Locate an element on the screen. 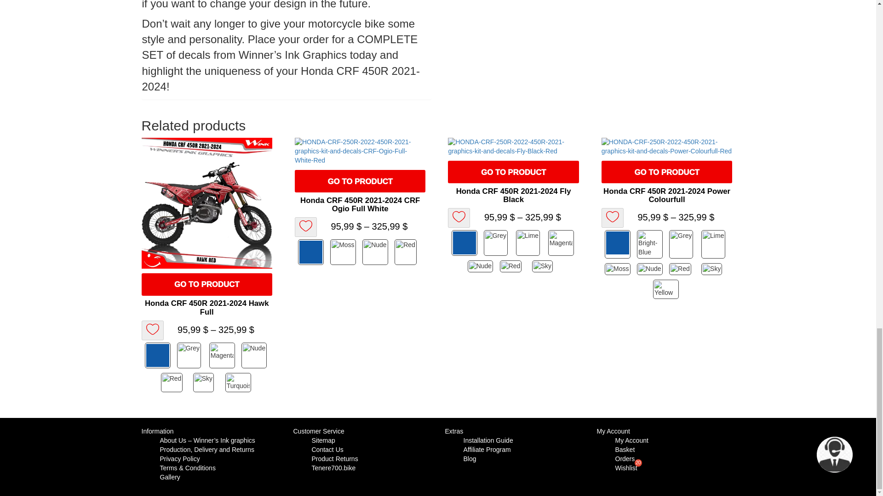 The image size is (883, 496). Sky is located at coordinates (207, 383).